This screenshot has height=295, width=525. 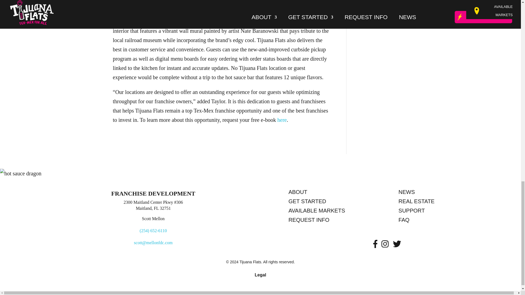 I want to click on SUPPORT, so click(x=449, y=211).